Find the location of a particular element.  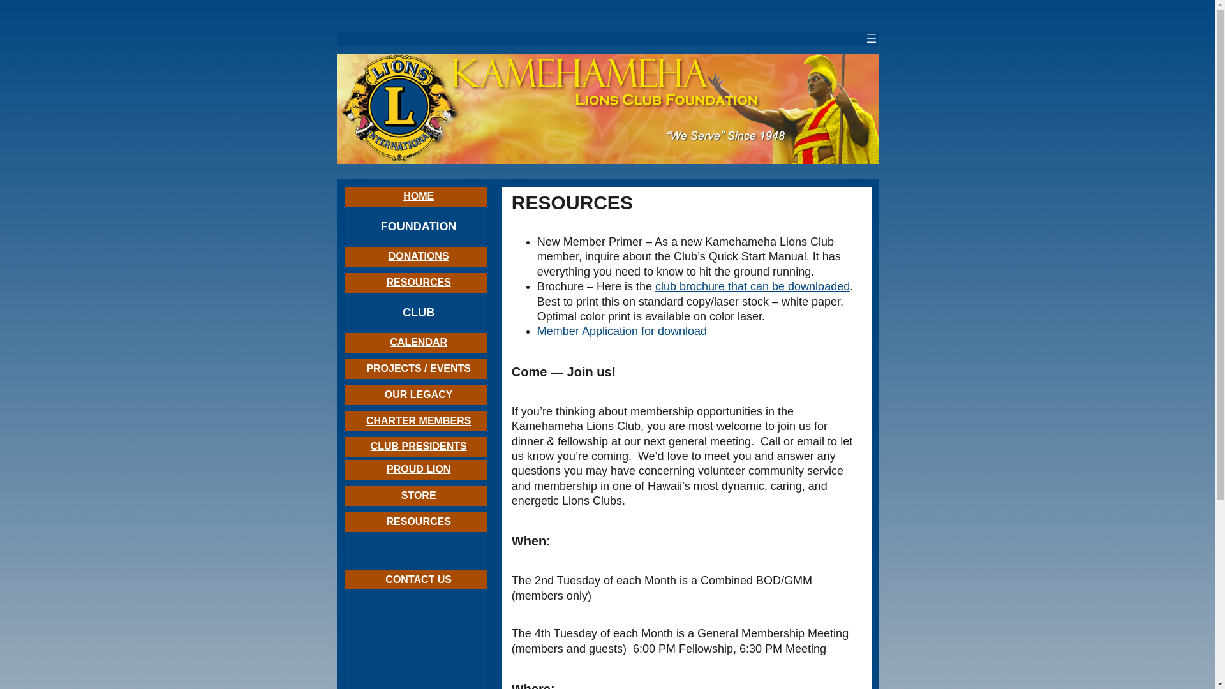

CONTACT US is located at coordinates (419, 579).